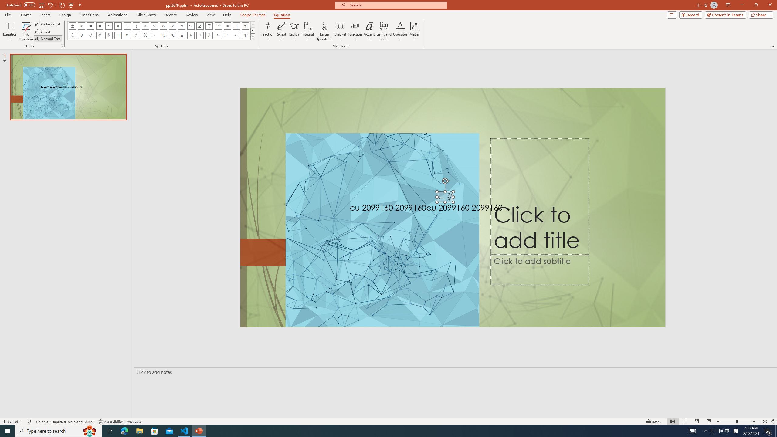 This screenshot has width=777, height=437. What do you see at coordinates (109, 35) in the screenshot?
I see `Equation Symbol Fourth Root` at bounding box center [109, 35].